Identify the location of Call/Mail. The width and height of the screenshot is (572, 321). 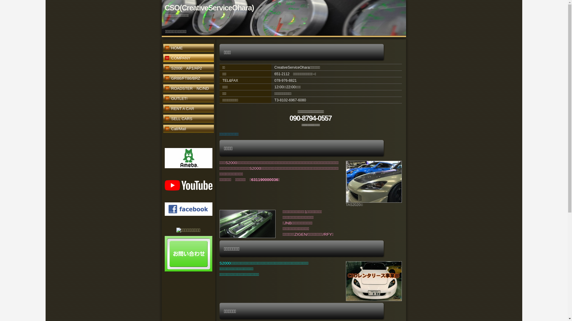
(188, 130).